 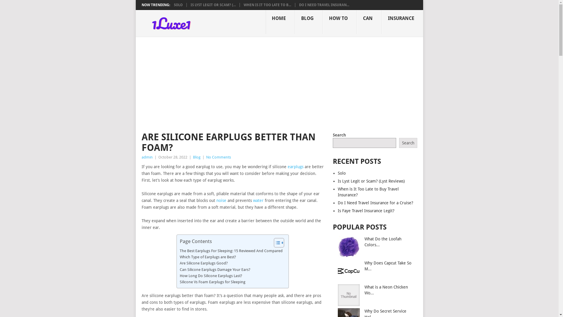 I want to click on water, so click(x=258, y=200).